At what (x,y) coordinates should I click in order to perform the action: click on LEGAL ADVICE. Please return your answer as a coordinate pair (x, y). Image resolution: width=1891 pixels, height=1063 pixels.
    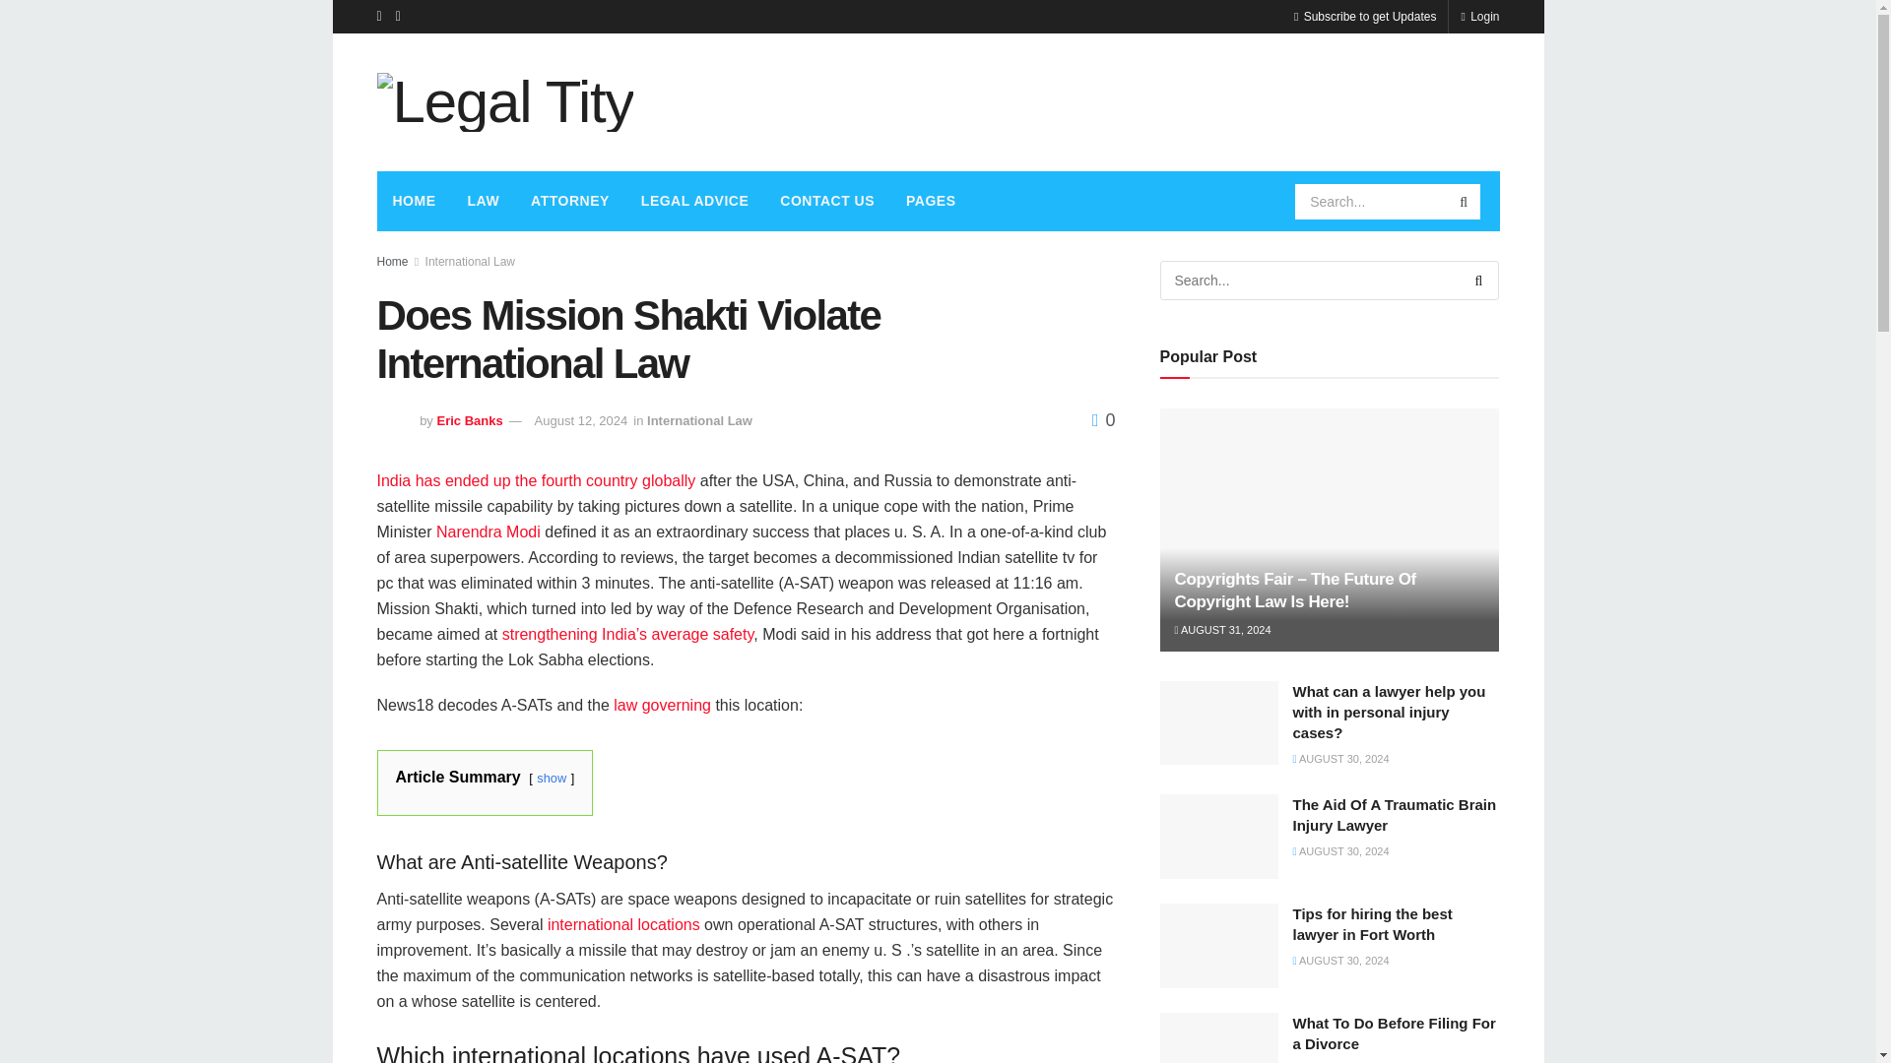
    Looking at the image, I should click on (694, 201).